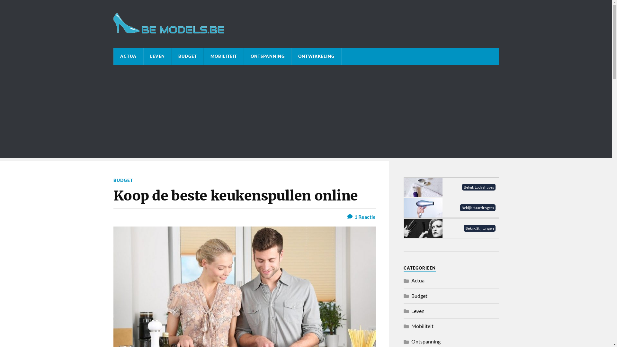  Describe the element at coordinates (224, 57) in the screenshot. I see `MOBILITEIT` at that location.